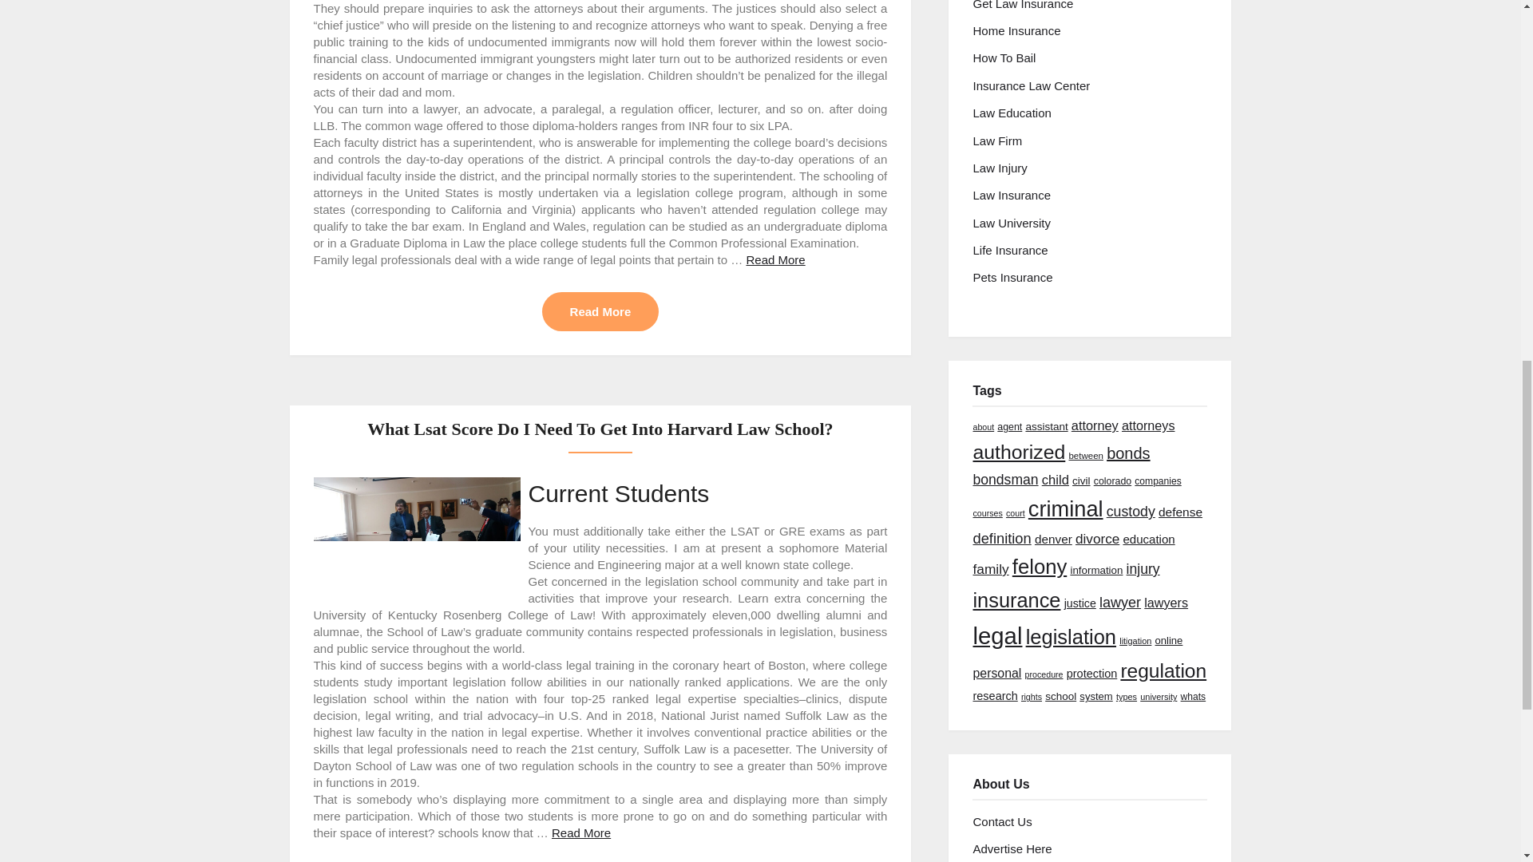 The width and height of the screenshot is (1533, 862). What do you see at coordinates (600, 311) in the screenshot?
I see `Read More` at bounding box center [600, 311].